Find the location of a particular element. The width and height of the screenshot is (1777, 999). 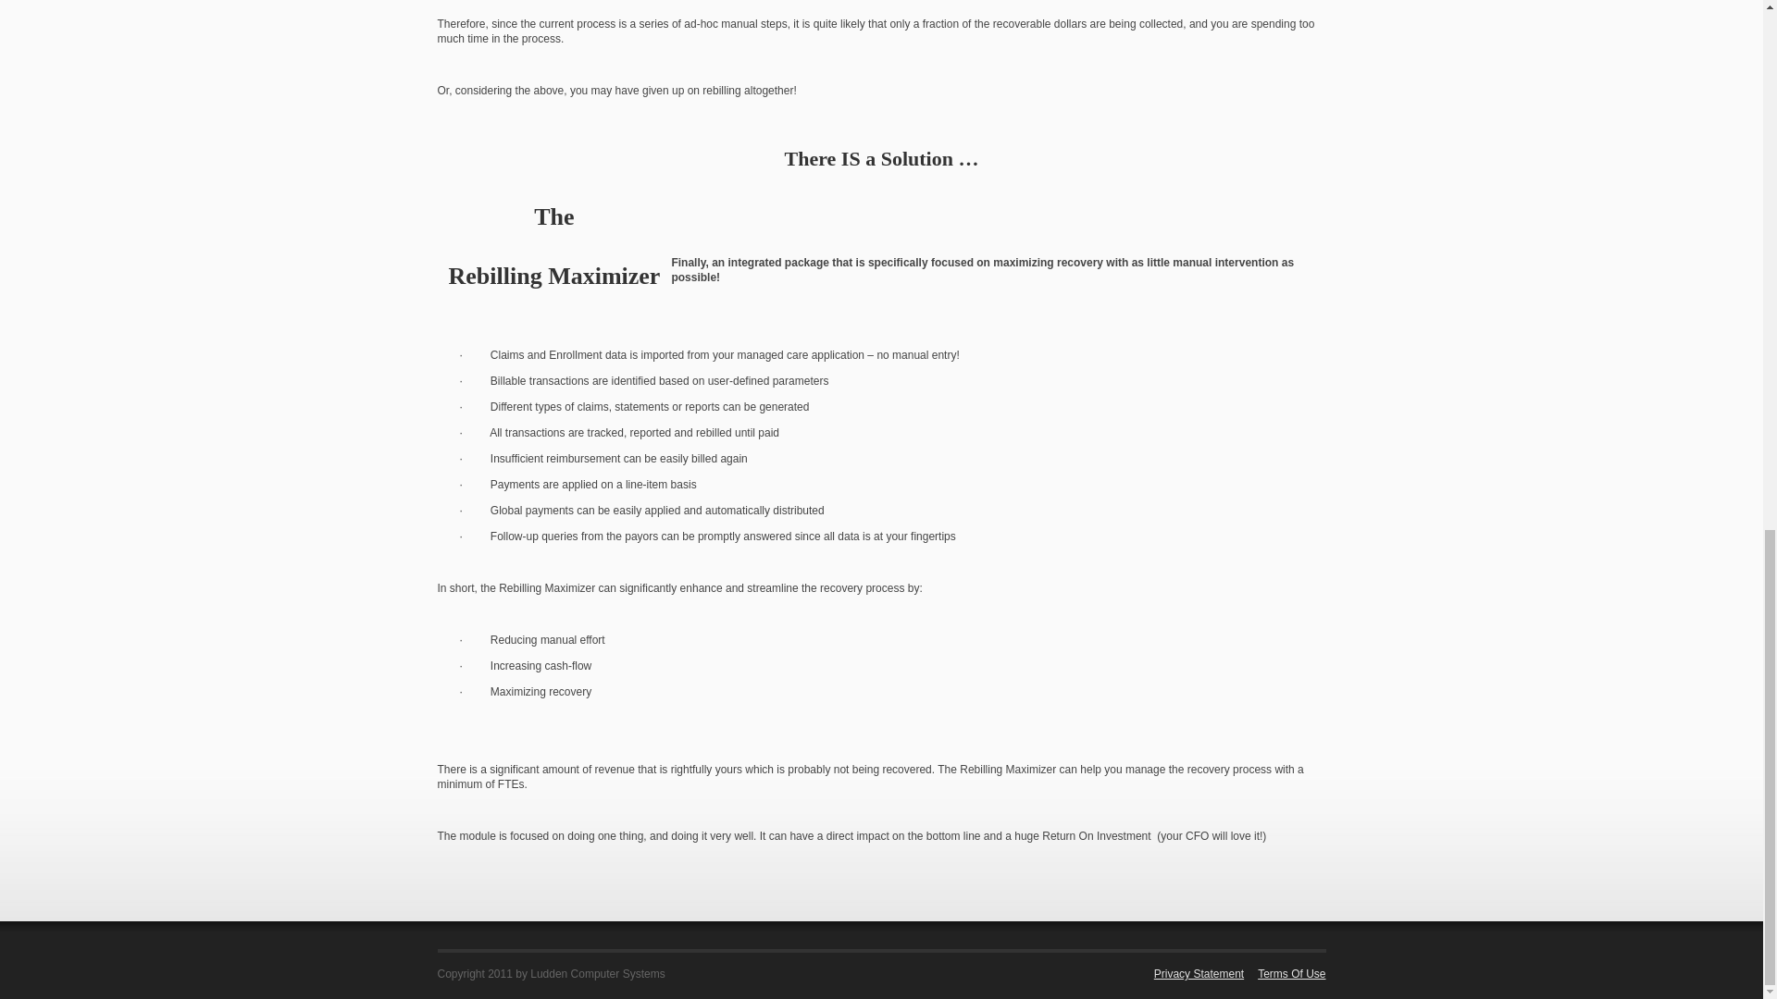

Privacy Statement is located at coordinates (1192, 973).